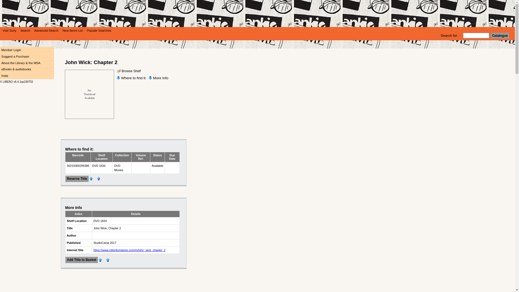 The height and width of the screenshot is (292, 519). What do you see at coordinates (158, 78) in the screenshot?
I see `More Info` at bounding box center [158, 78].